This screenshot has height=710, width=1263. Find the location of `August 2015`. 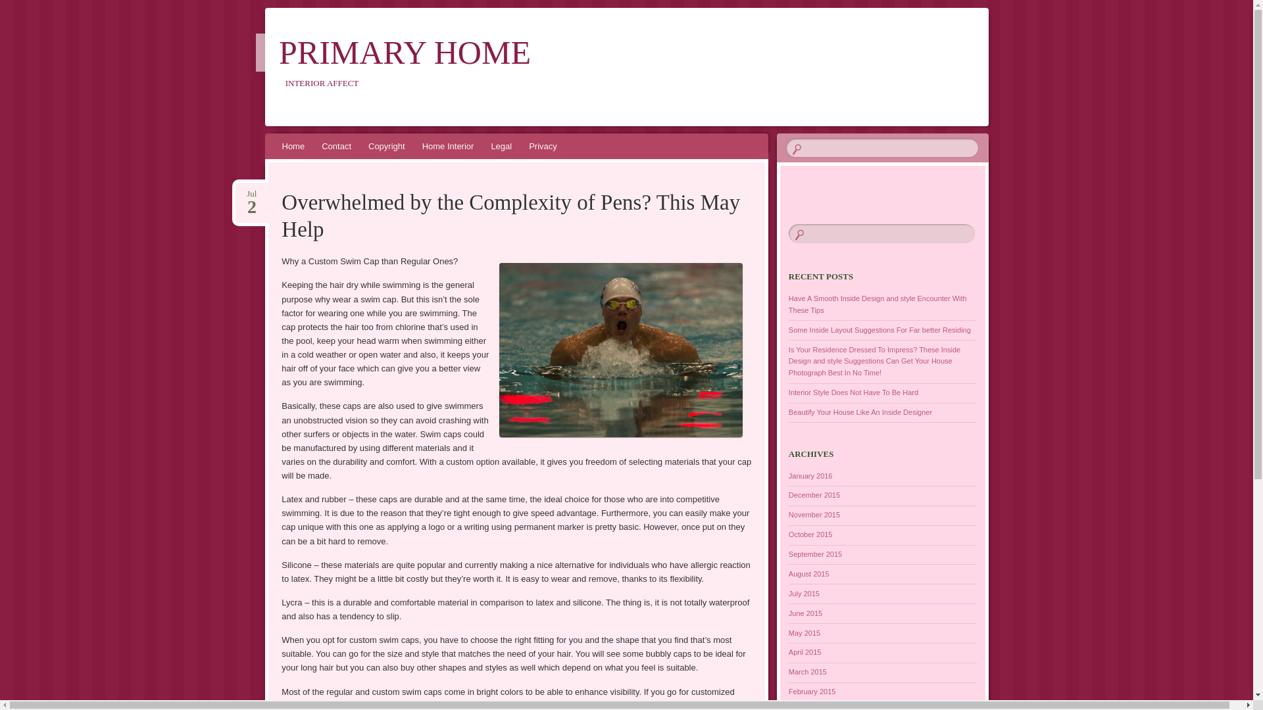

August 2015 is located at coordinates (809, 574).